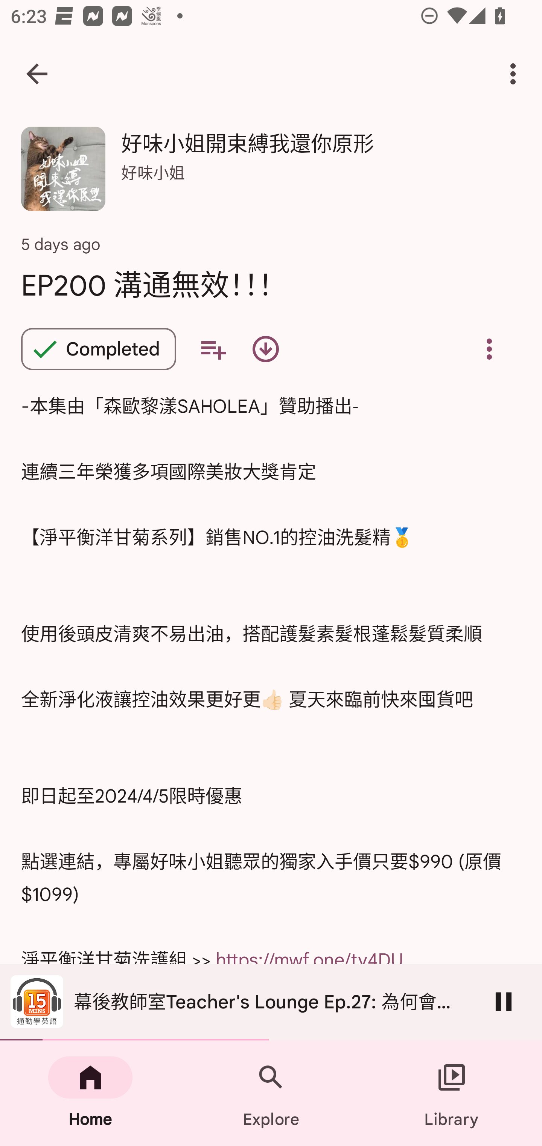 This screenshot has height=1146, width=542. I want to click on Play episode EP200 溝通無效！！！ Completed, so click(99, 349).